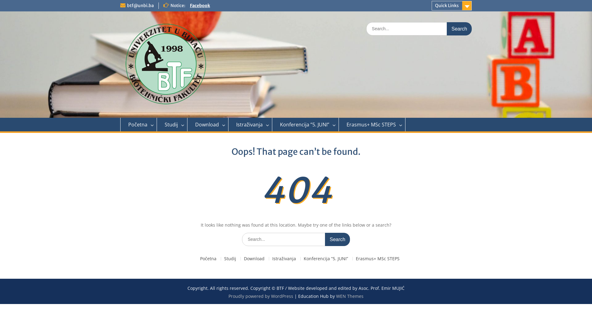 This screenshot has width=592, height=333. What do you see at coordinates (208, 125) in the screenshot?
I see `Download` at bounding box center [208, 125].